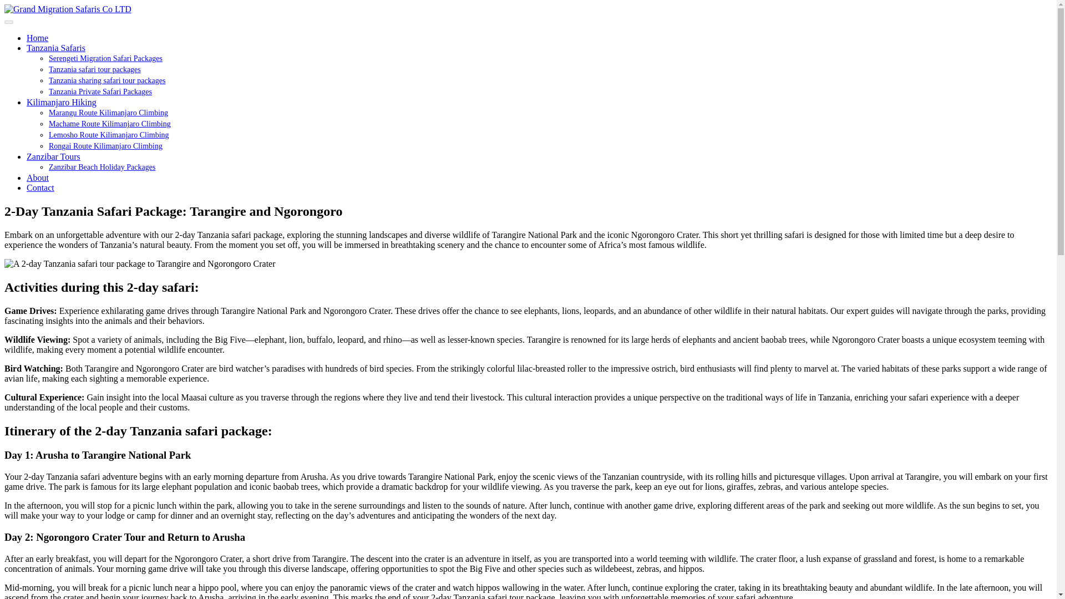 The image size is (1065, 599). What do you see at coordinates (62, 102) in the screenshot?
I see `Kilimanjaro Hiking` at bounding box center [62, 102].